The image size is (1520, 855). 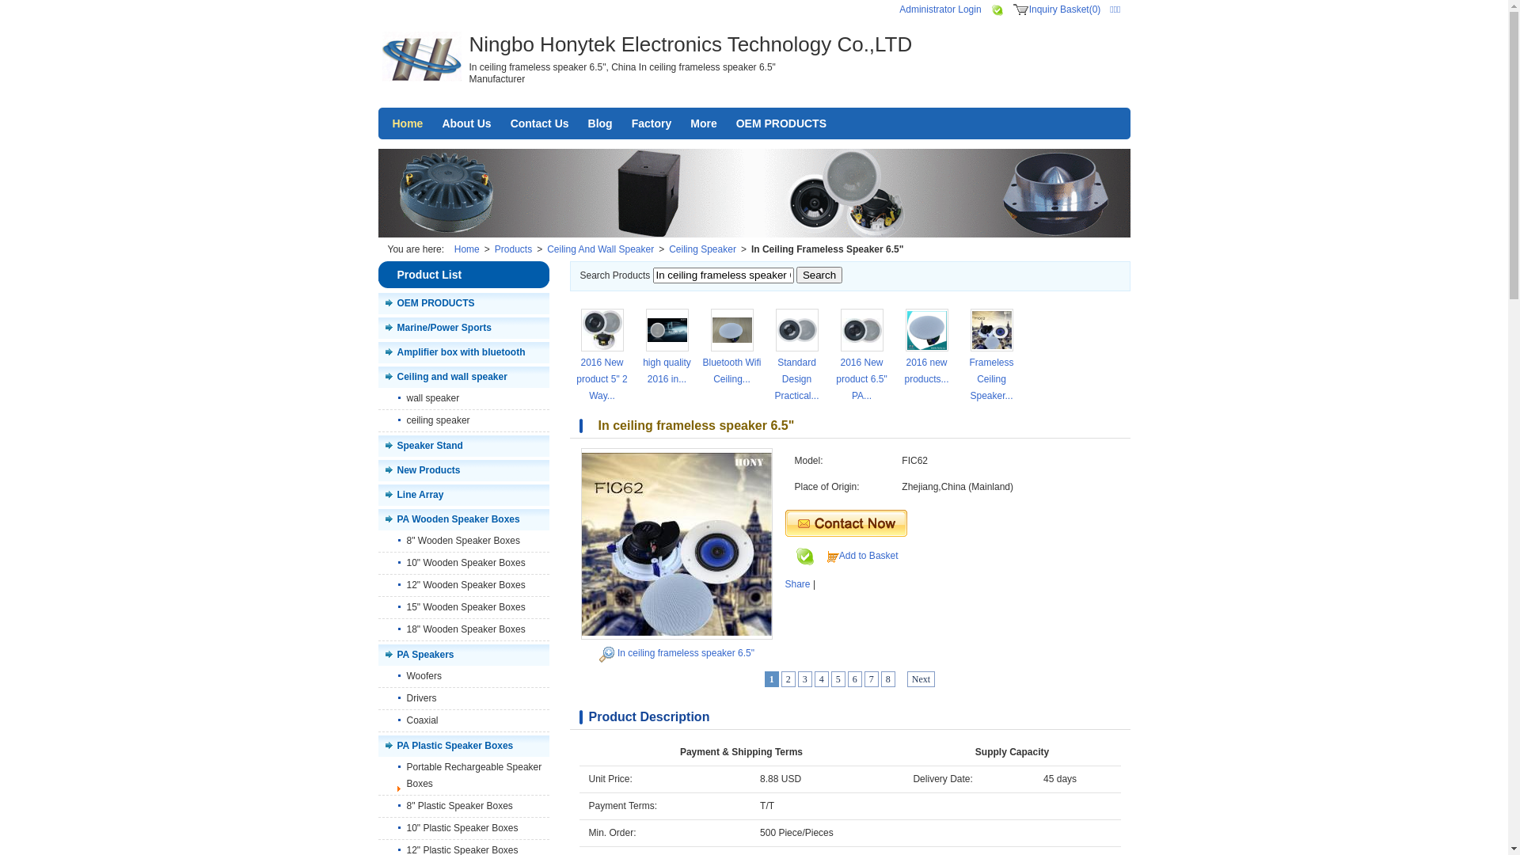 I want to click on Search, so click(x=819, y=275).